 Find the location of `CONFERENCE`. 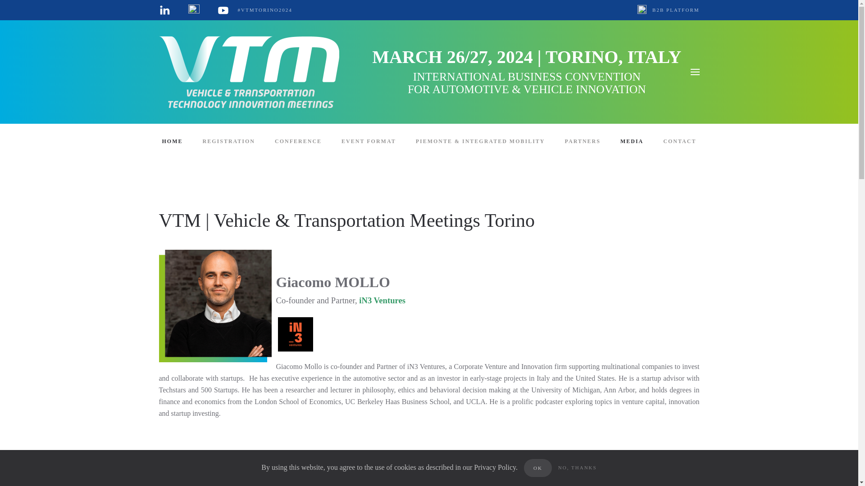

CONFERENCE is located at coordinates (298, 142).